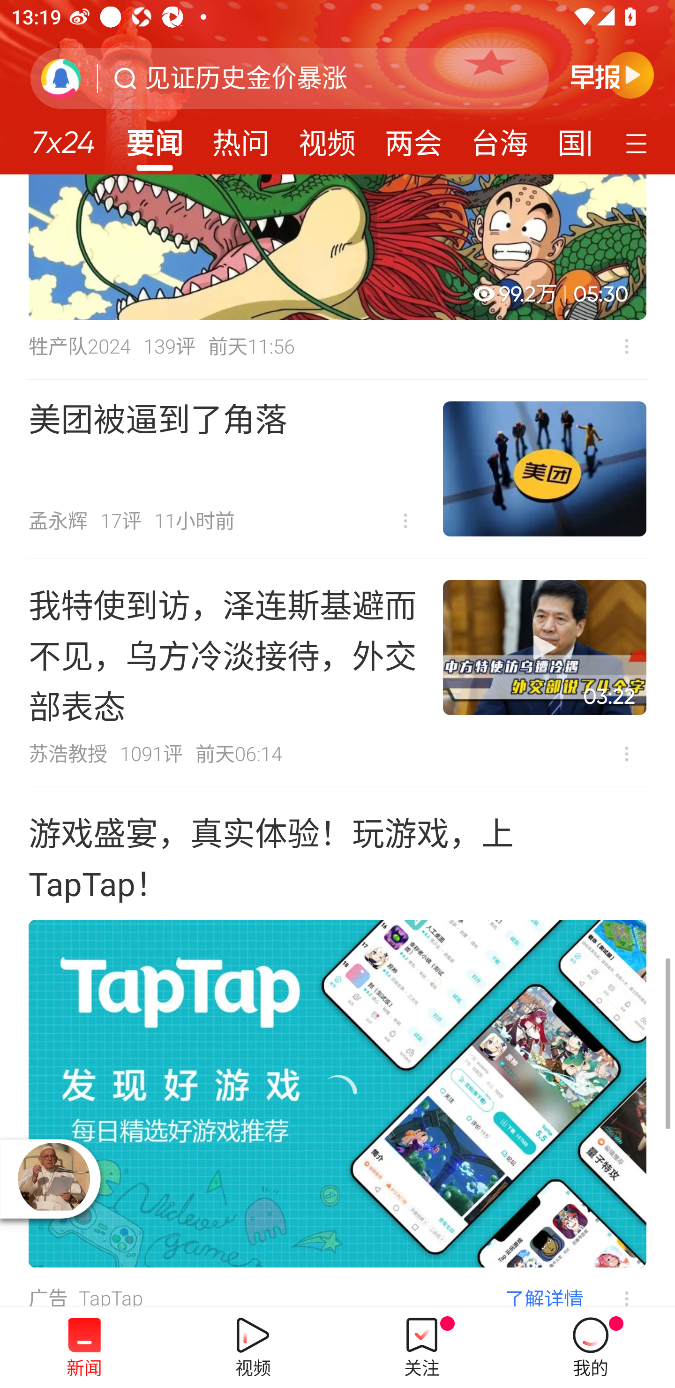 This screenshot has width=675, height=1388. I want to click on 视频, so click(327, 138).